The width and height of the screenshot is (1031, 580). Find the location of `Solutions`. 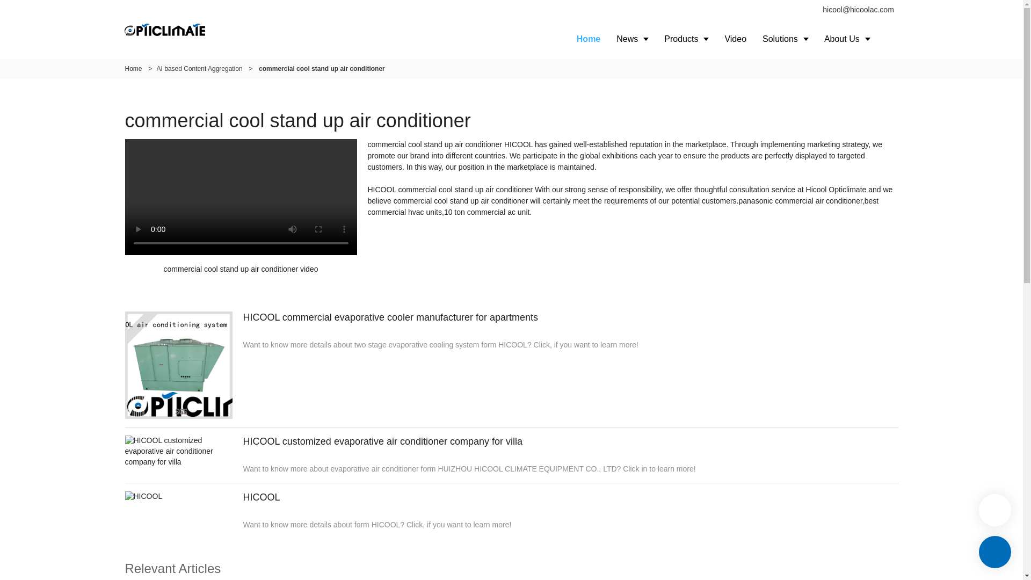

Solutions is located at coordinates (785, 39).